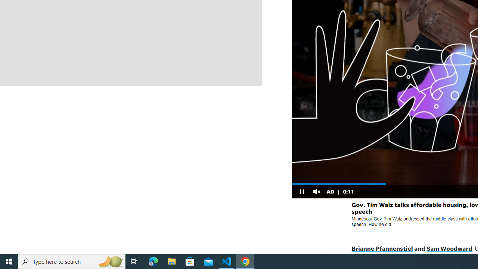 Image resolution: width=478 pixels, height=269 pixels. What do you see at coordinates (382, 249) in the screenshot?
I see `Brianne Pfannenstiel` at bounding box center [382, 249].